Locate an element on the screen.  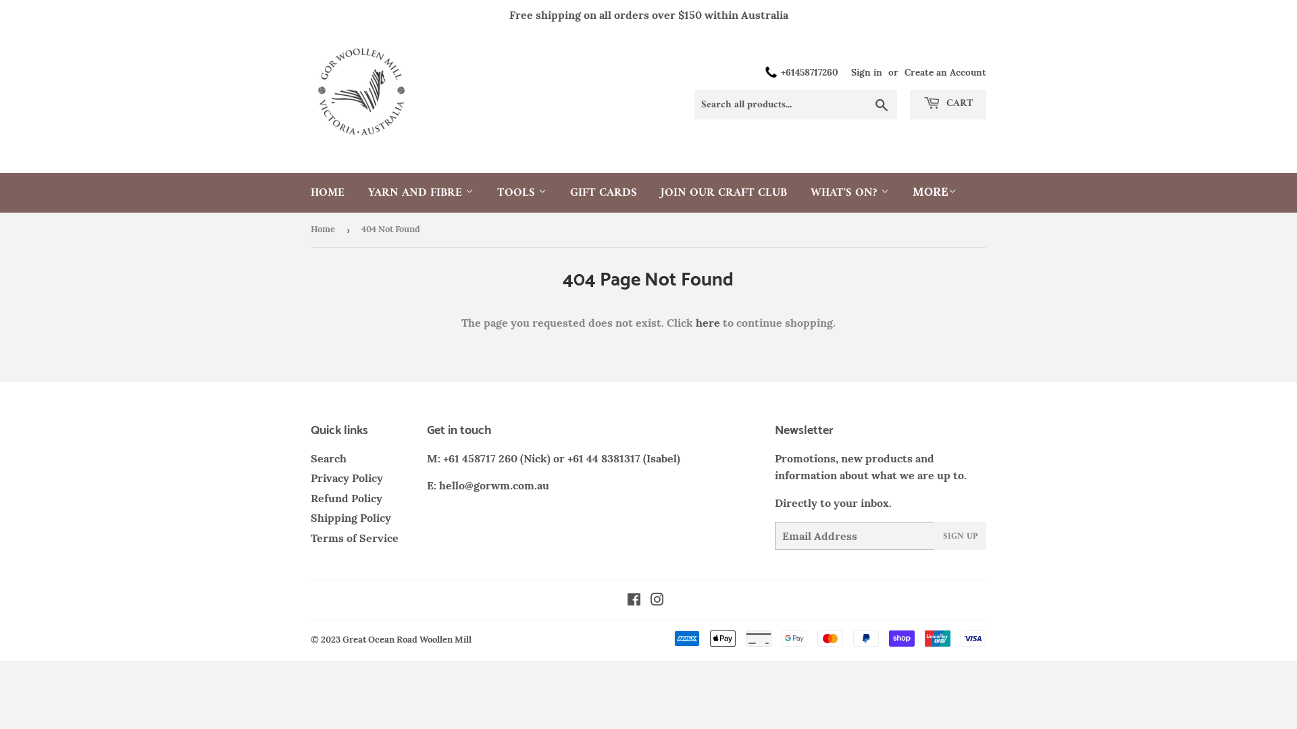
Search is located at coordinates (882, 105).